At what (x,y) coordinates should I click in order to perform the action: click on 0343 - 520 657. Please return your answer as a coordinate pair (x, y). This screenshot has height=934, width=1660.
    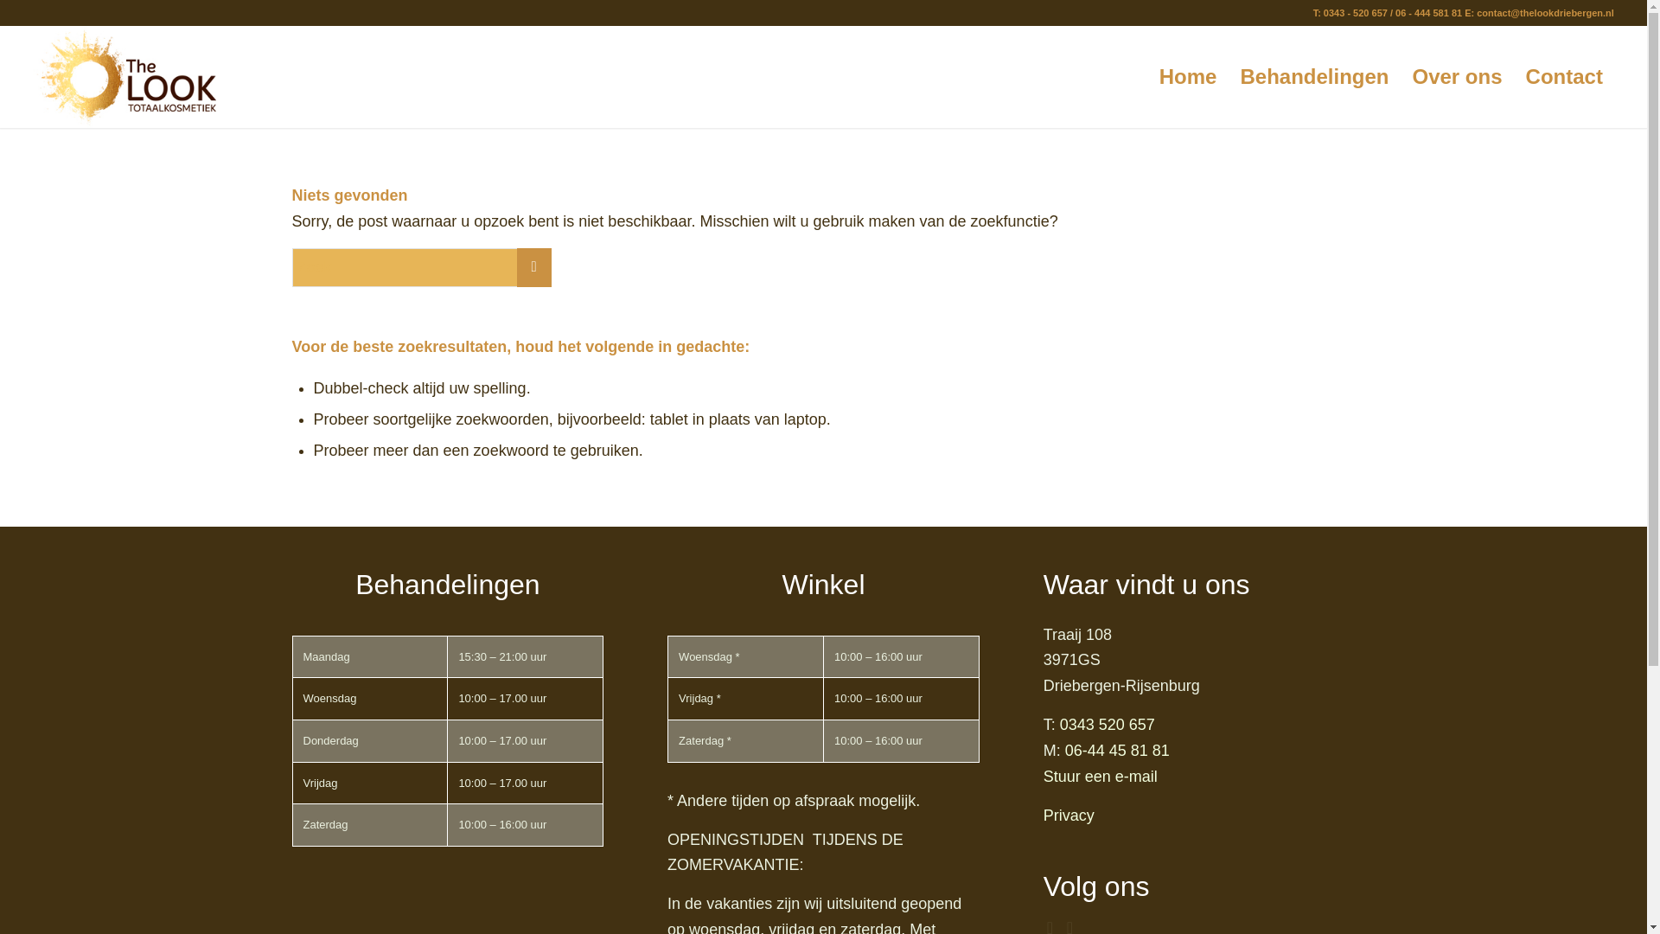
    Looking at the image, I should click on (1356, 12).